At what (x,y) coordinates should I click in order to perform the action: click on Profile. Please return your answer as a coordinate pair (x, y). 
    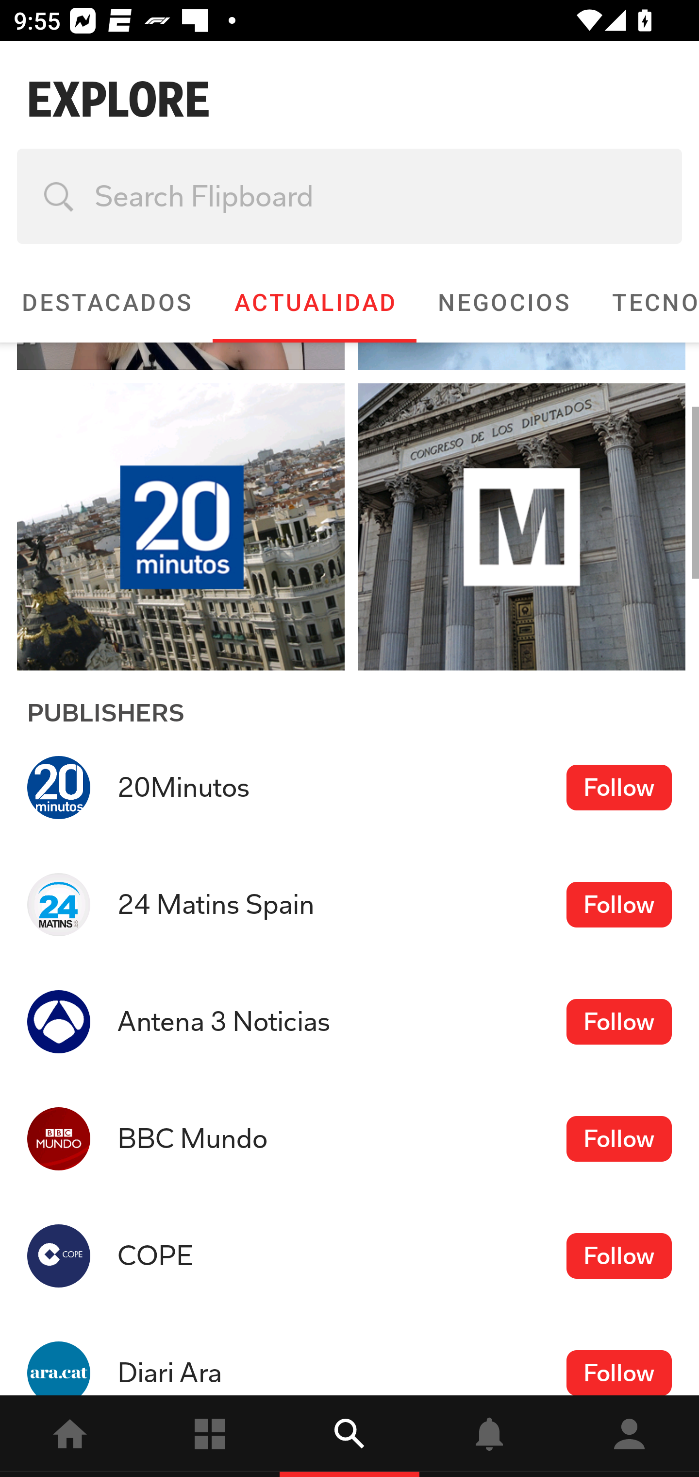
    Looking at the image, I should click on (629, 1436).